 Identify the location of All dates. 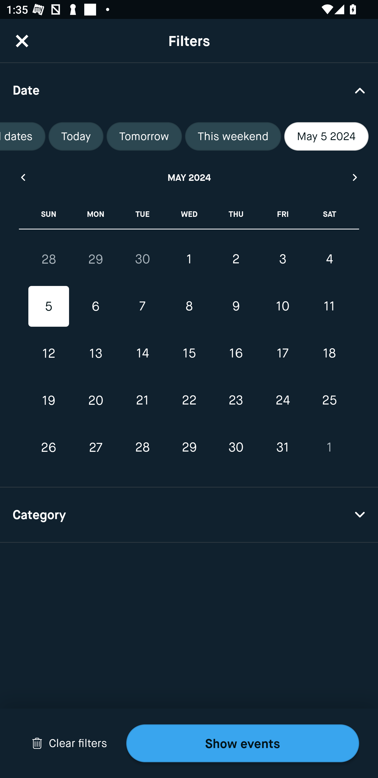
(23, 136).